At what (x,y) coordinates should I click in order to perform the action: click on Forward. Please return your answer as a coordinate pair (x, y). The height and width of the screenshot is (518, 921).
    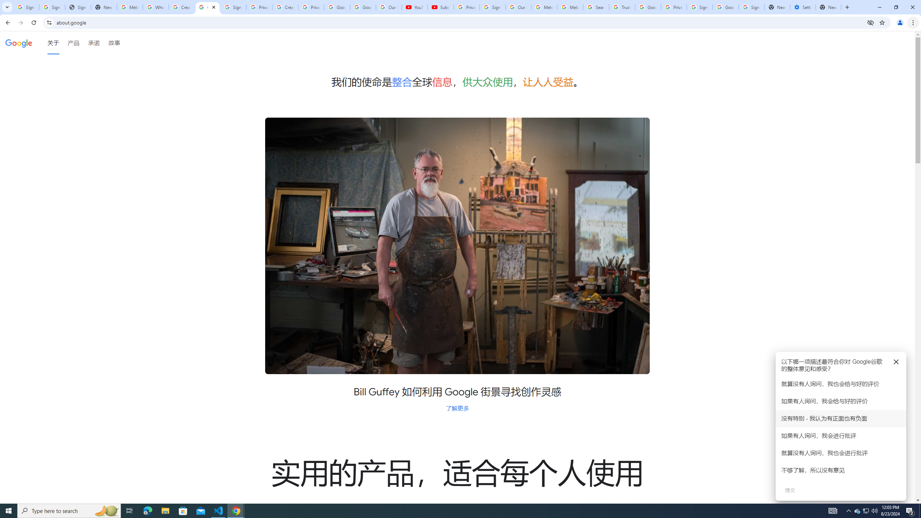
    Looking at the image, I should click on (21, 23).